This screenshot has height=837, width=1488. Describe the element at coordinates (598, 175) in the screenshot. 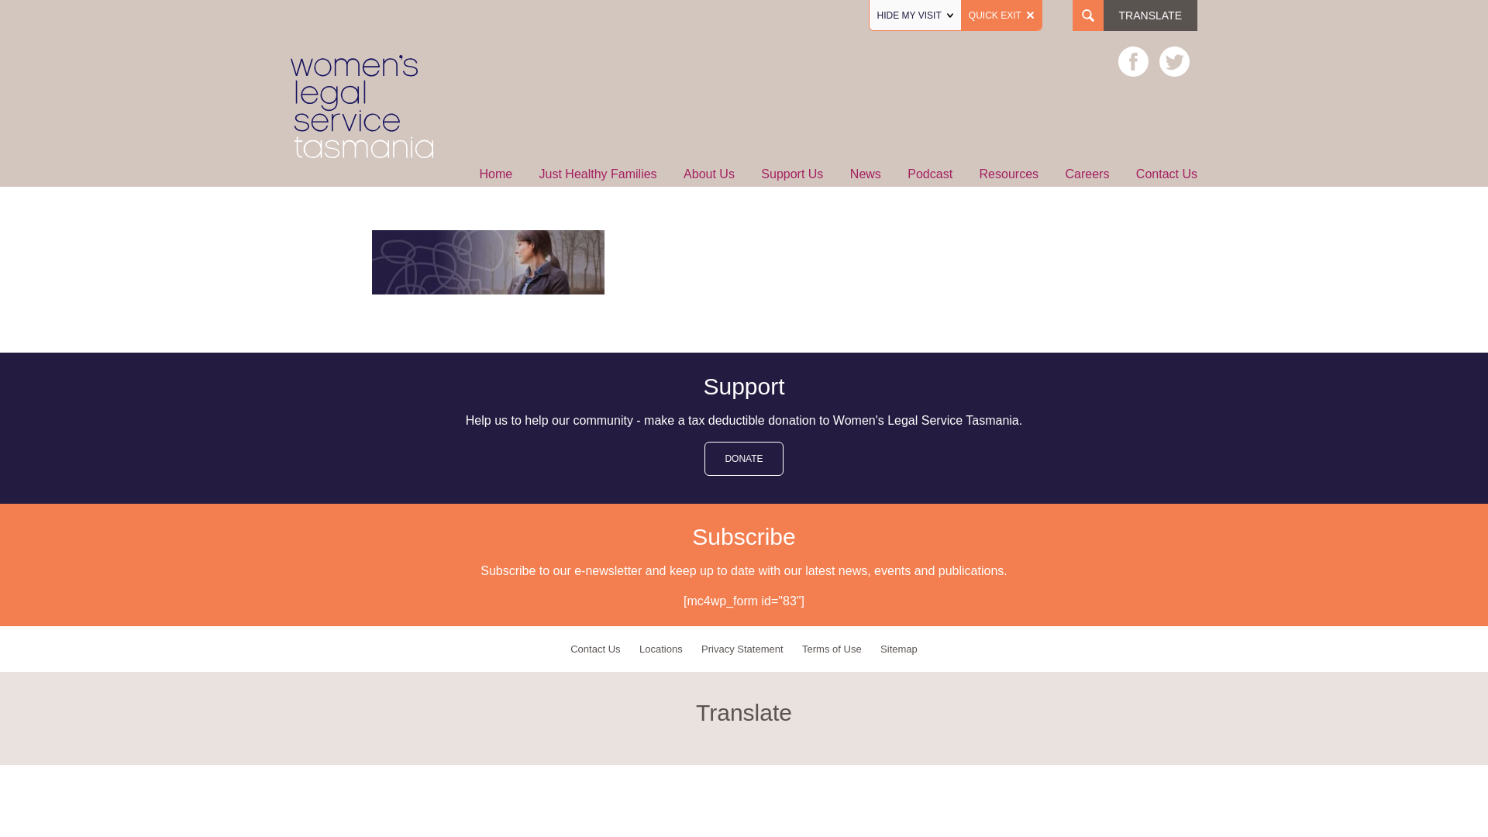

I see `Just Healthy Families` at that location.